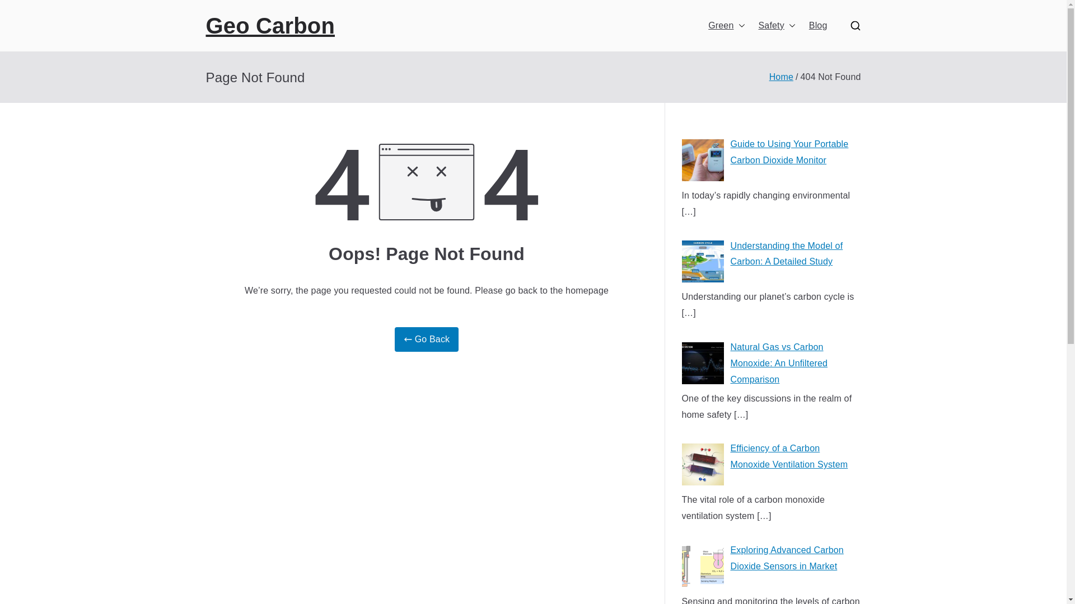 The width and height of the screenshot is (1075, 604). What do you see at coordinates (771, 466) in the screenshot?
I see `Efficiency of a Carbon Monoxide Ventilation System` at bounding box center [771, 466].